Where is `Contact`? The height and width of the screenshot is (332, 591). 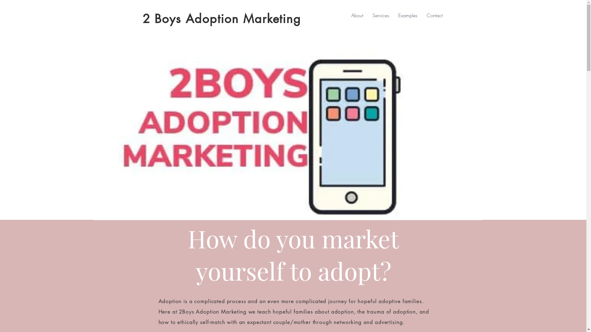 Contact is located at coordinates (434, 15).